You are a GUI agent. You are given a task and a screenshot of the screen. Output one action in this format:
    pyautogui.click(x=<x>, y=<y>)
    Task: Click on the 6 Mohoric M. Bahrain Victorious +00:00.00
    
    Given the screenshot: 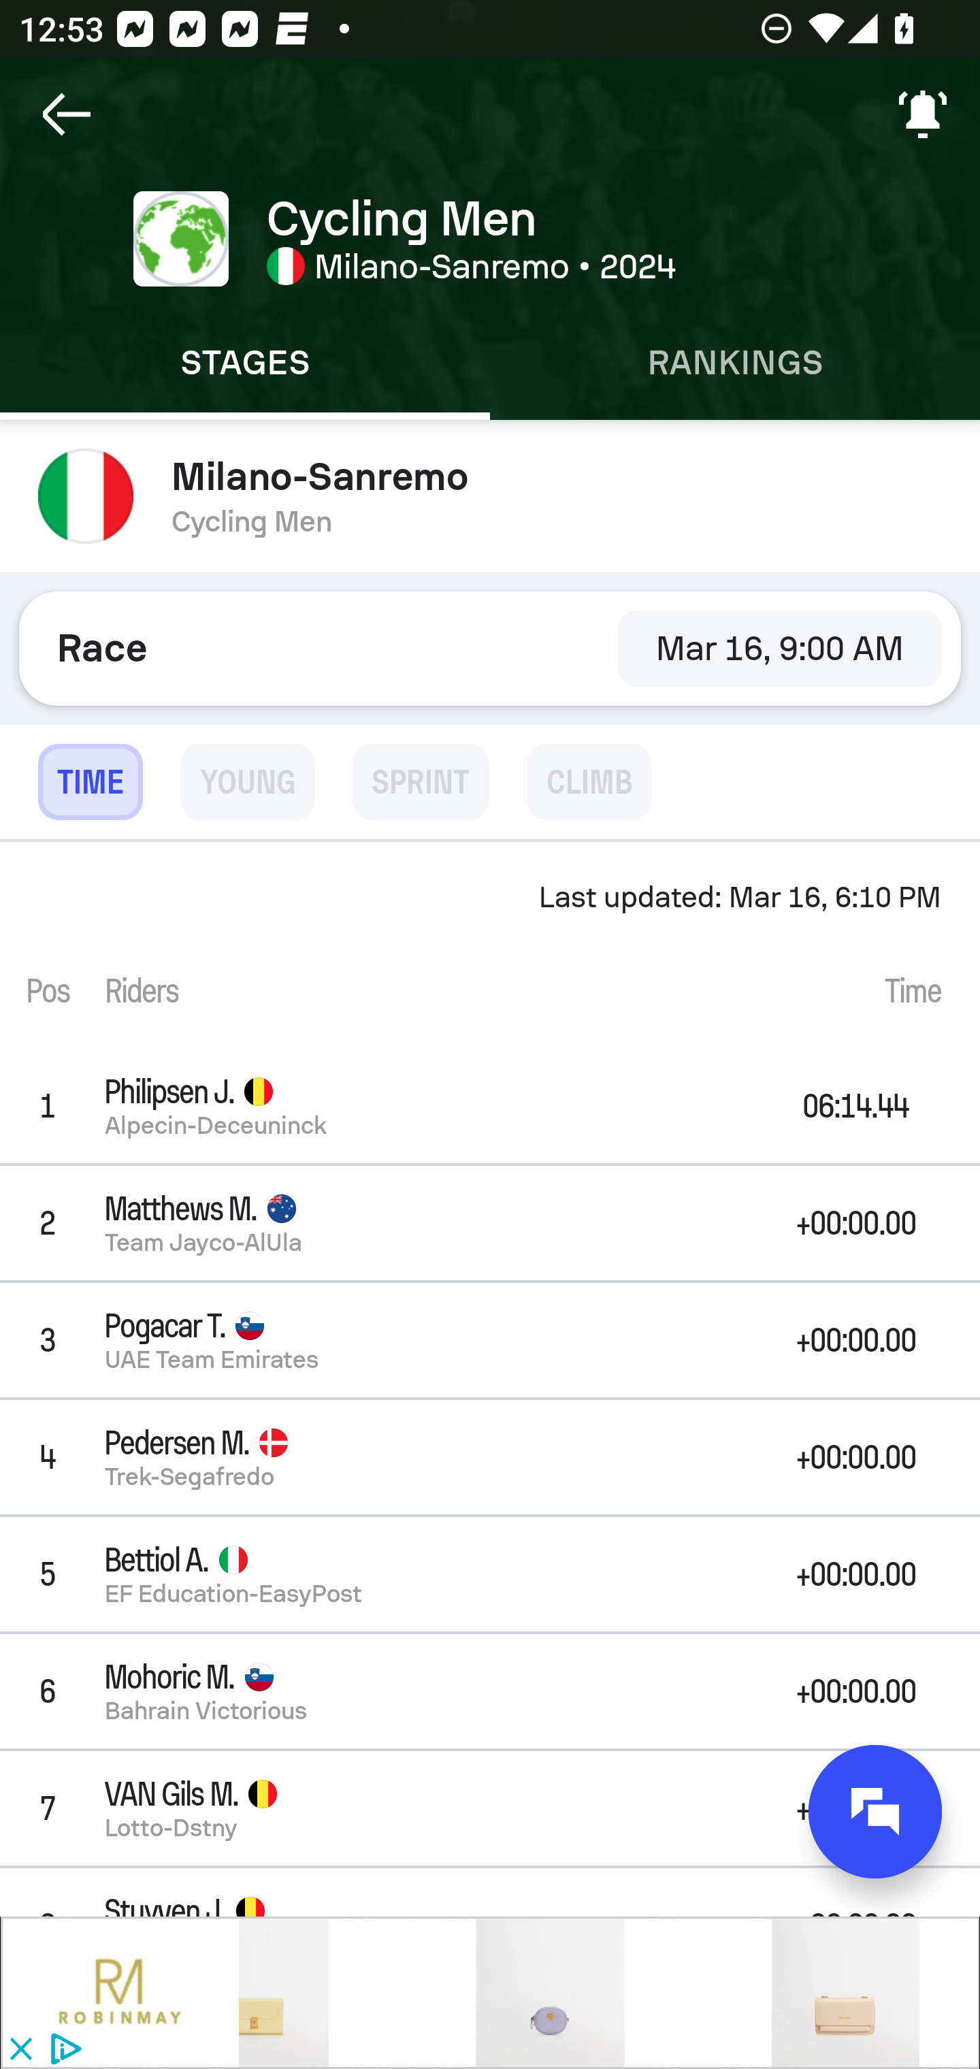 What is the action you would take?
    pyautogui.click(x=490, y=1691)
    